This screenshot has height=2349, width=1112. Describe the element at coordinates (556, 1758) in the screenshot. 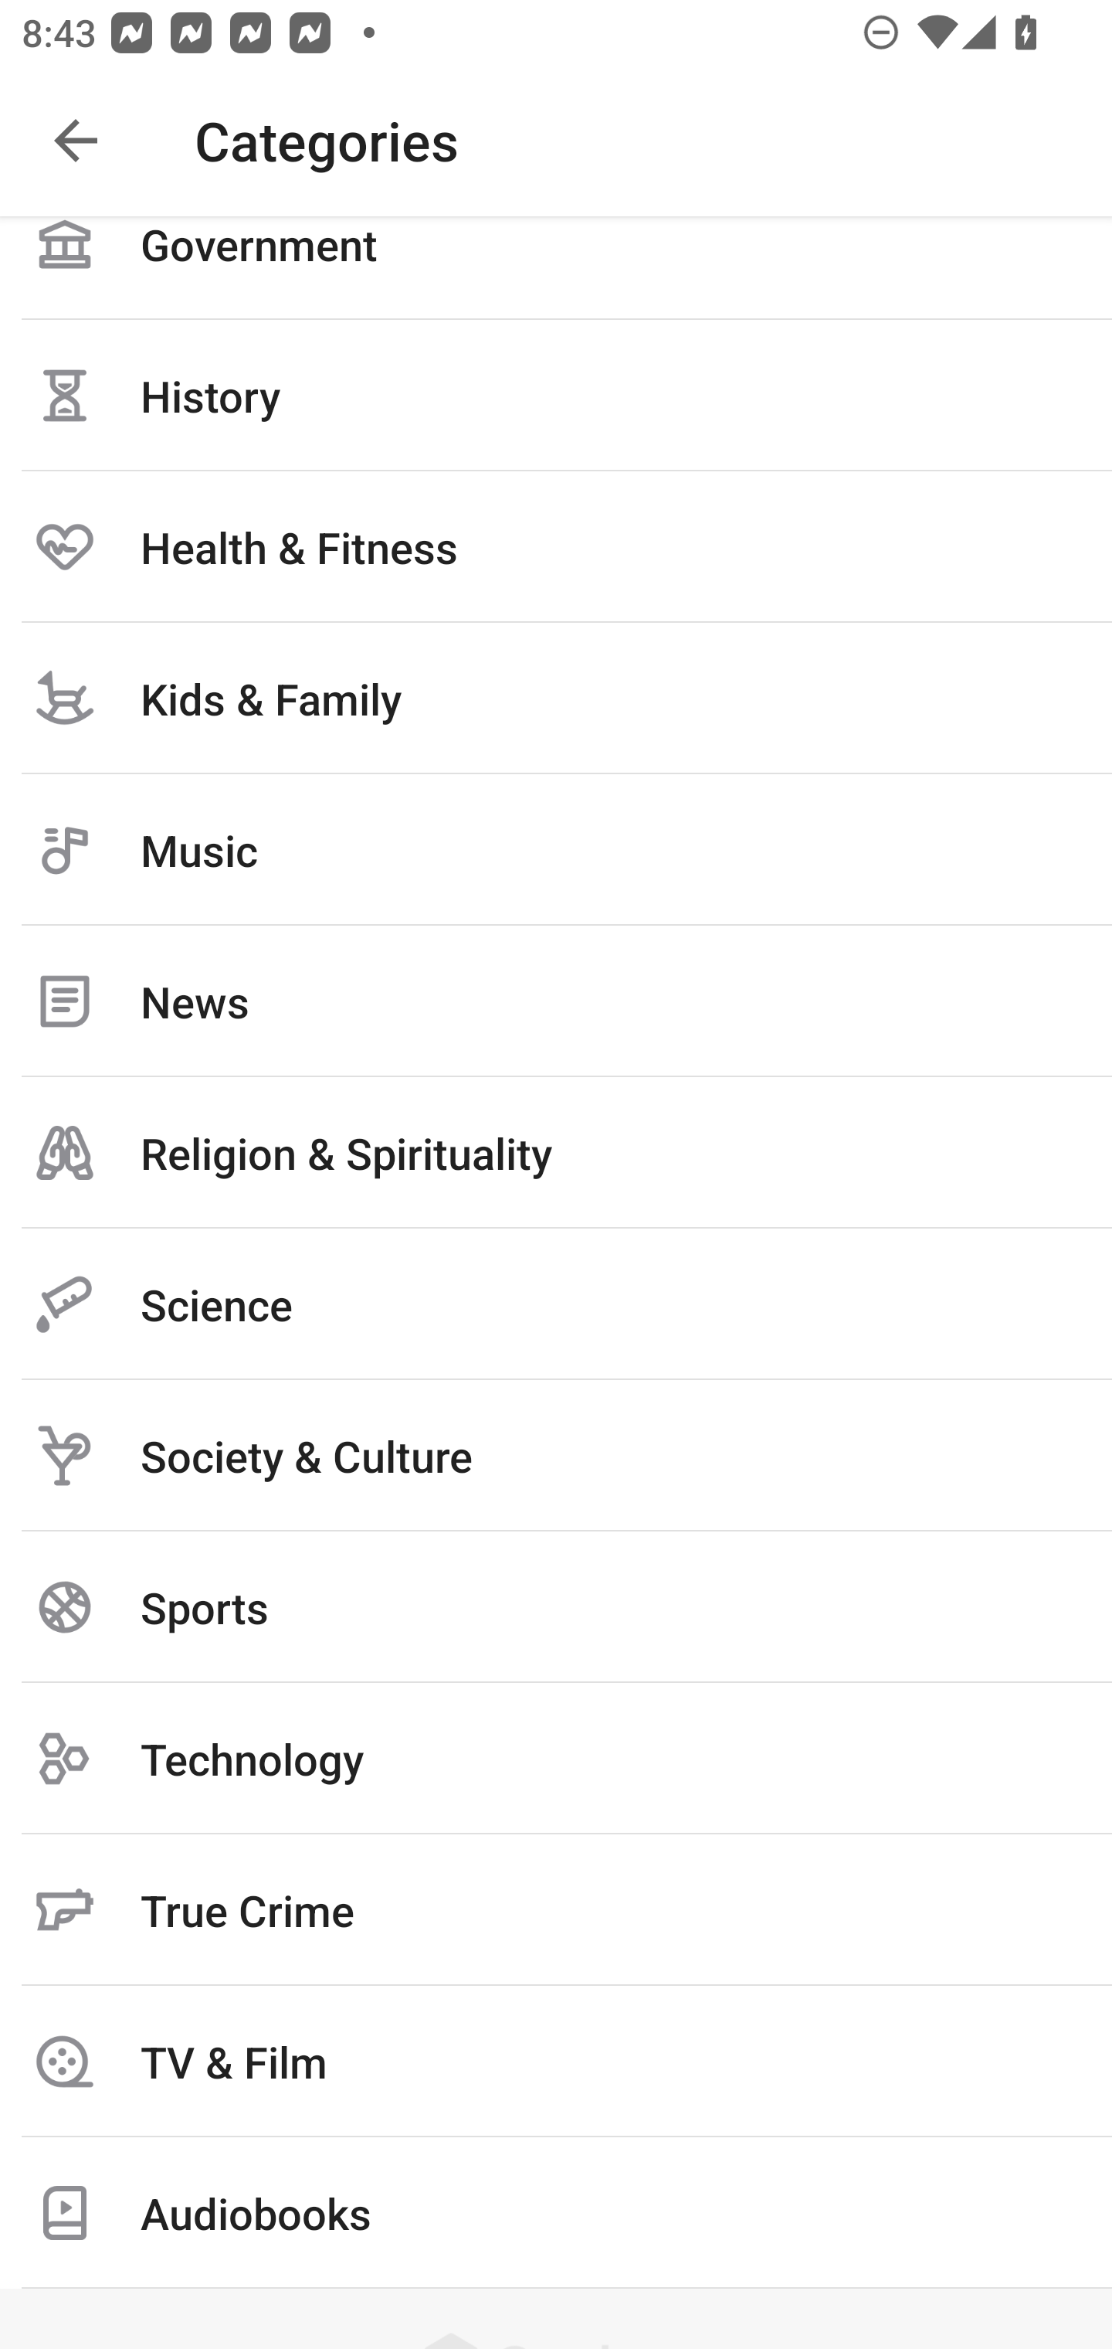

I see `Technology` at that location.